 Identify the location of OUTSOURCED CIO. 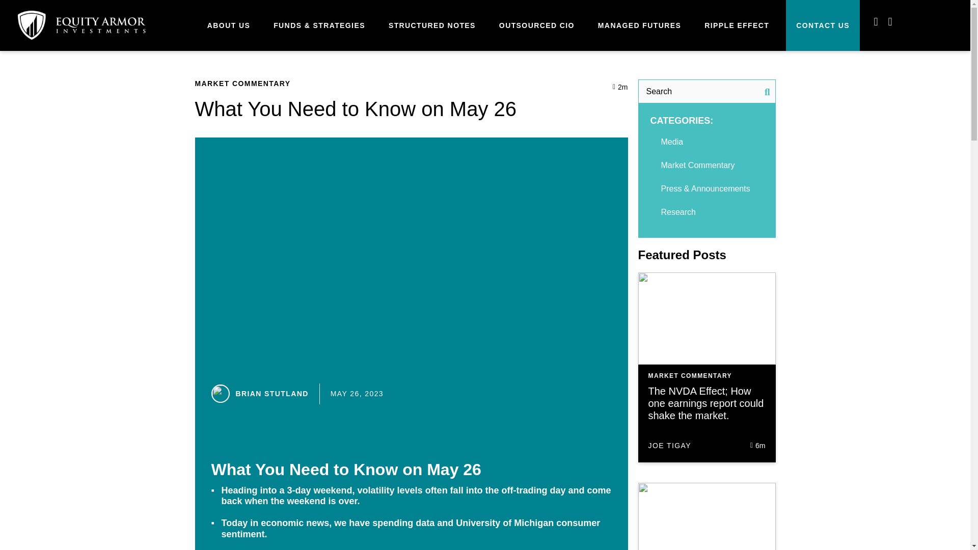
(537, 25).